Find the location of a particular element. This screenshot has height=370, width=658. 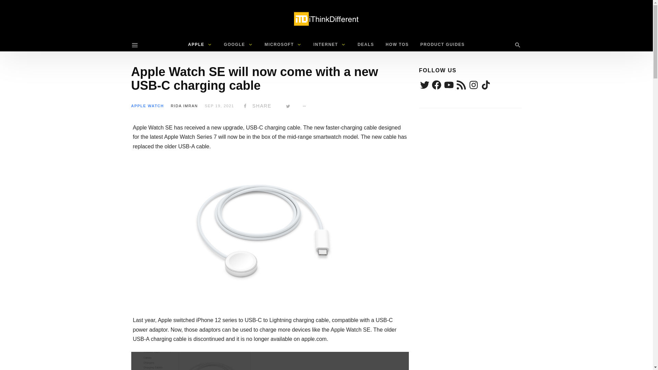

INTERNET is located at coordinates (329, 45).